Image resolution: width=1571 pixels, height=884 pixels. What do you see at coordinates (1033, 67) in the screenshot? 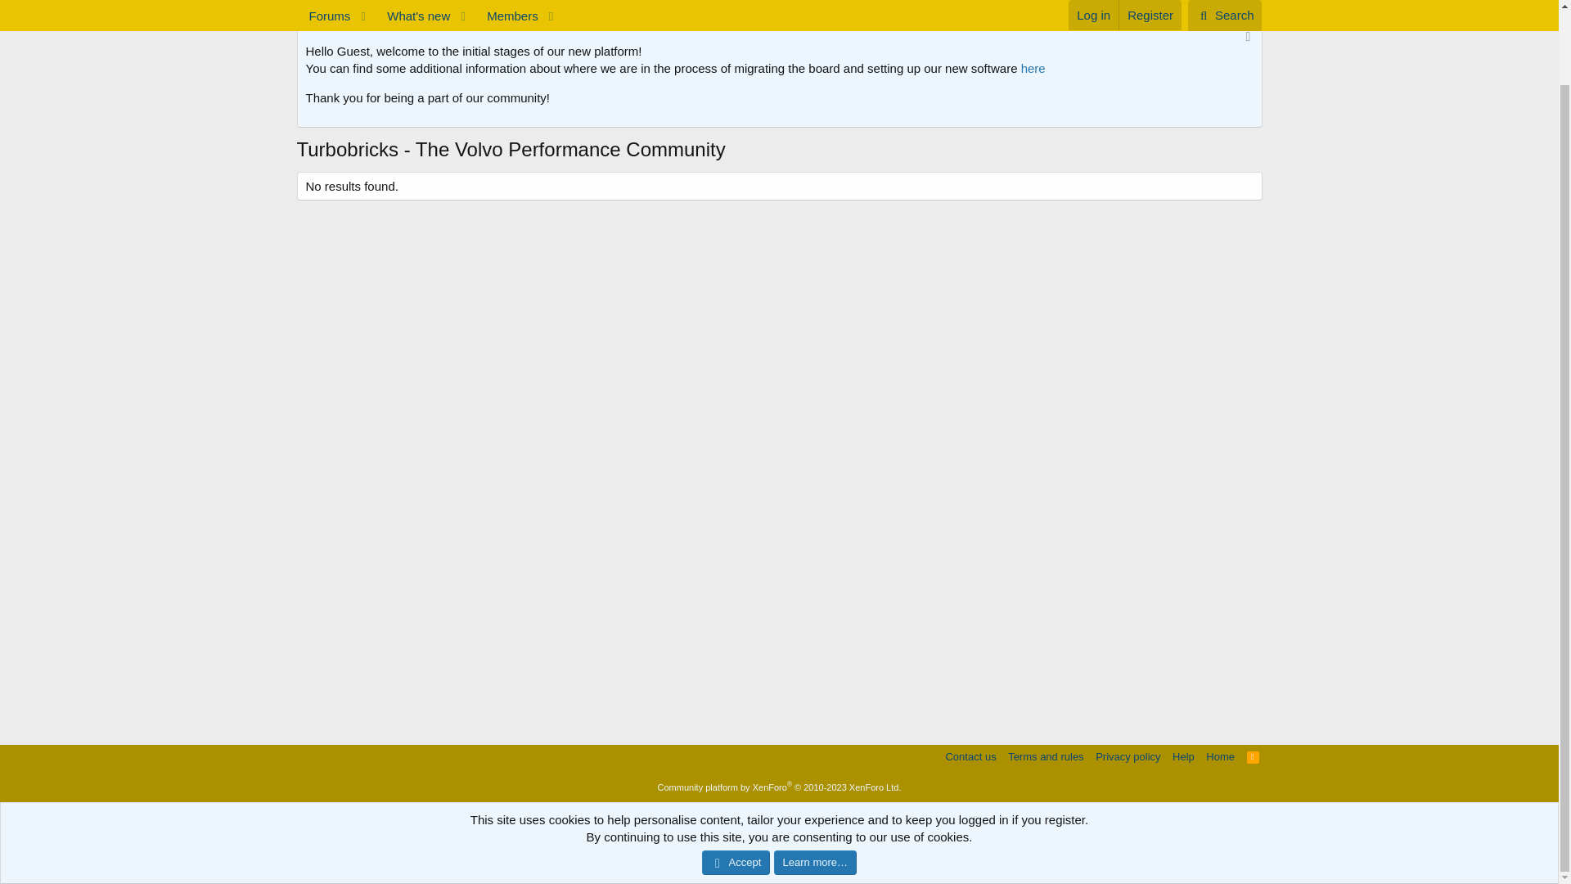
I see `here` at bounding box center [1033, 67].